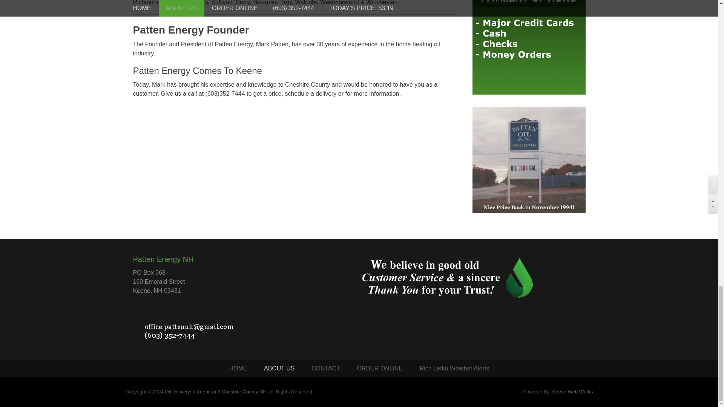 This screenshot has height=407, width=724. What do you see at coordinates (216, 392) in the screenshot?
I see `Oil Delivery in Keene and Cheshire County NH` at bounding box center [216, 392].